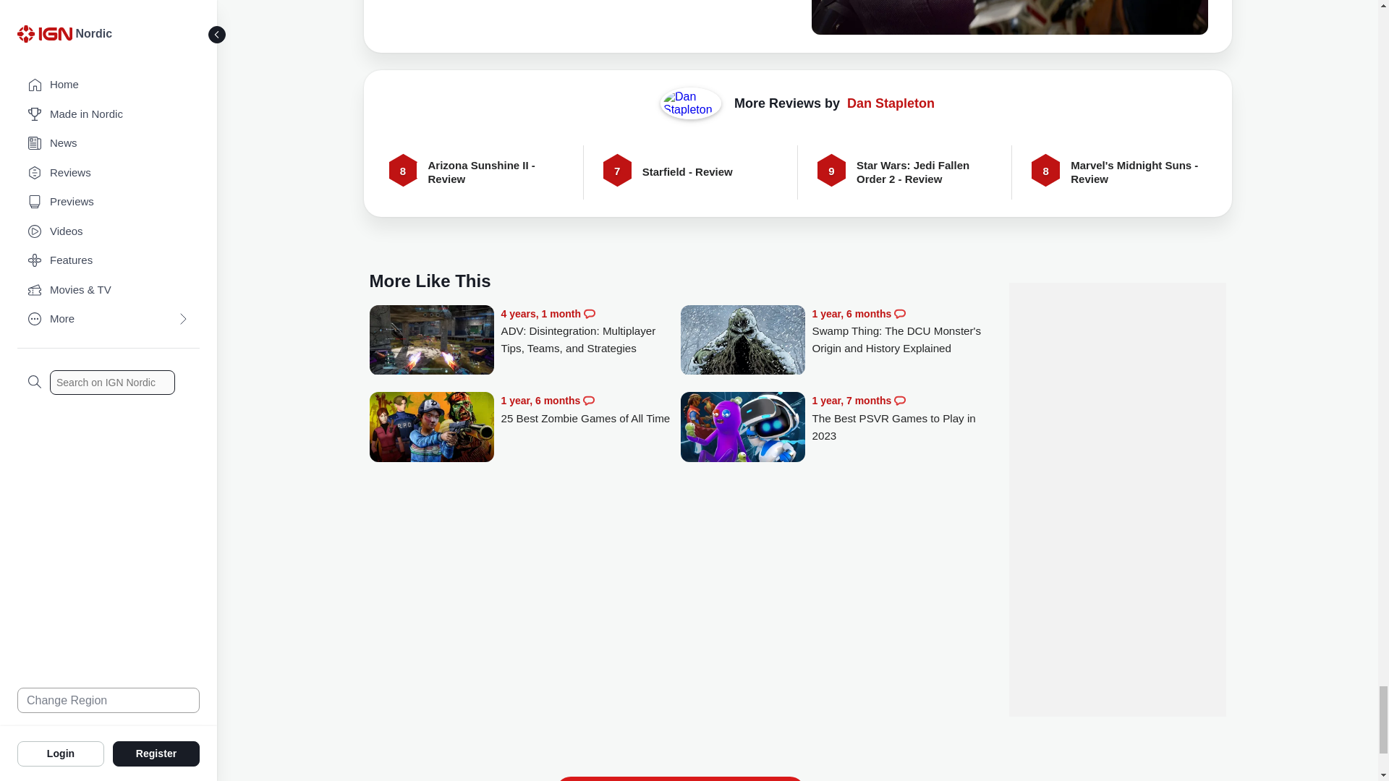 The width and height of the screenshot is (1389, 781). Describe the element at coordinates (901, 418) in the screenshot. I see `The Best PSVR Games to Play in 2023` at that location.